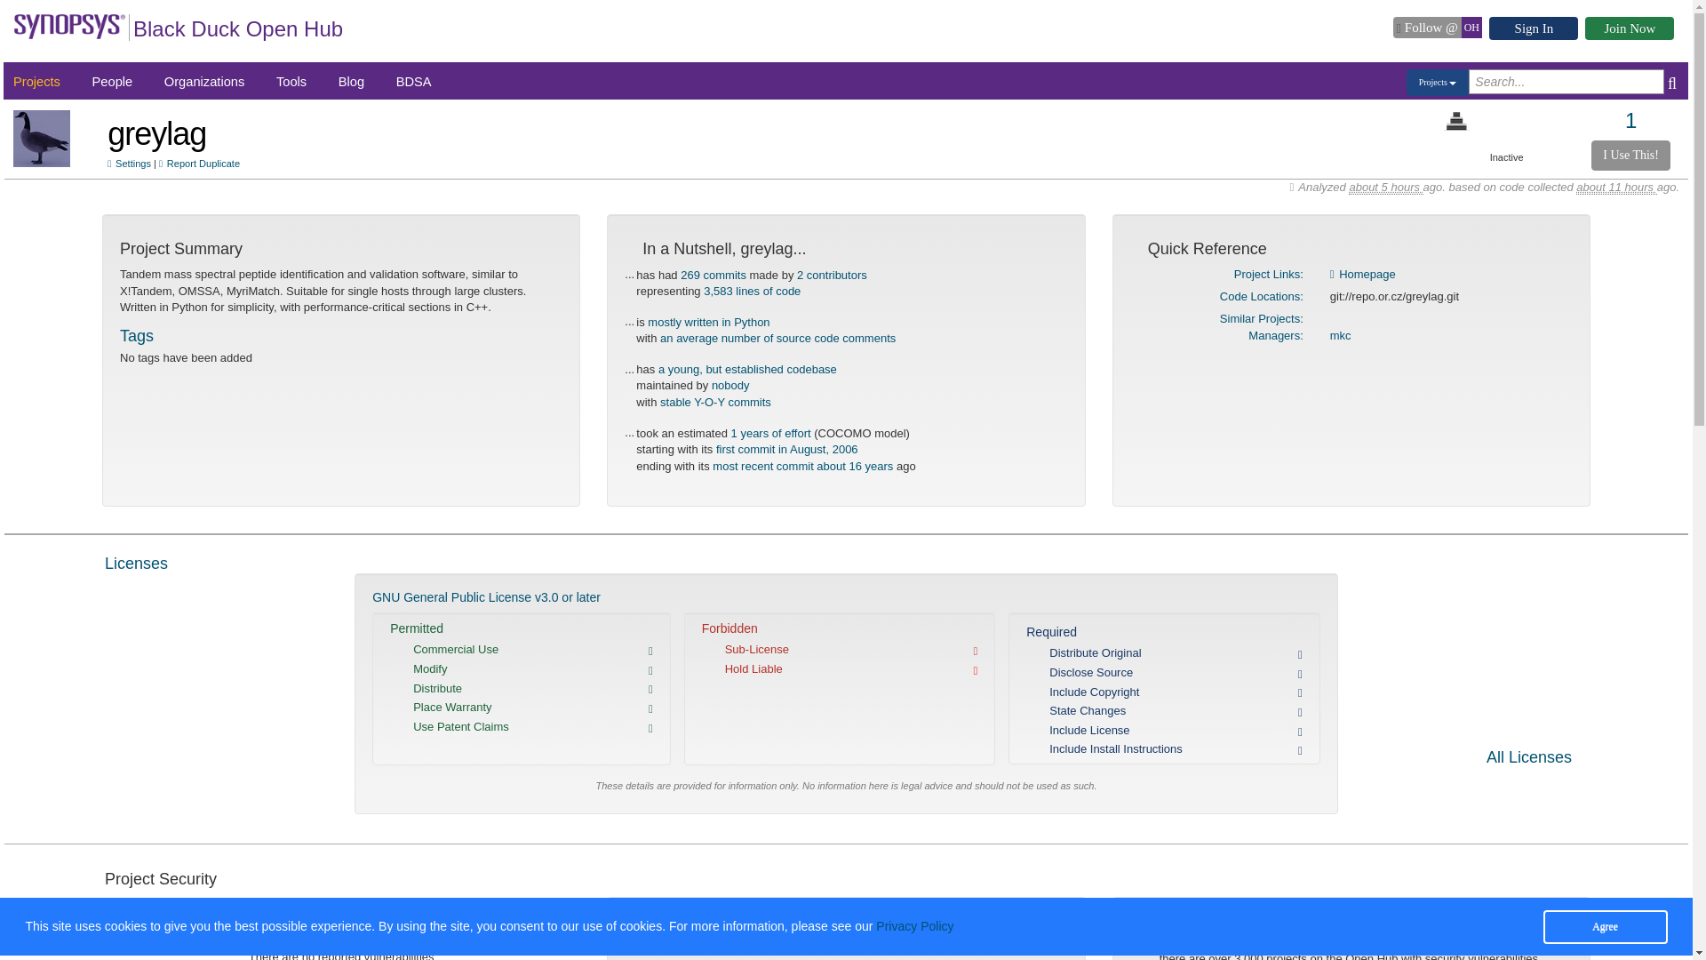 This screenshot has width=1706, height=960. What do you see at coordinates (36, 82) in the screenshot?
I see `Projects` at bounding box center [36, 82].